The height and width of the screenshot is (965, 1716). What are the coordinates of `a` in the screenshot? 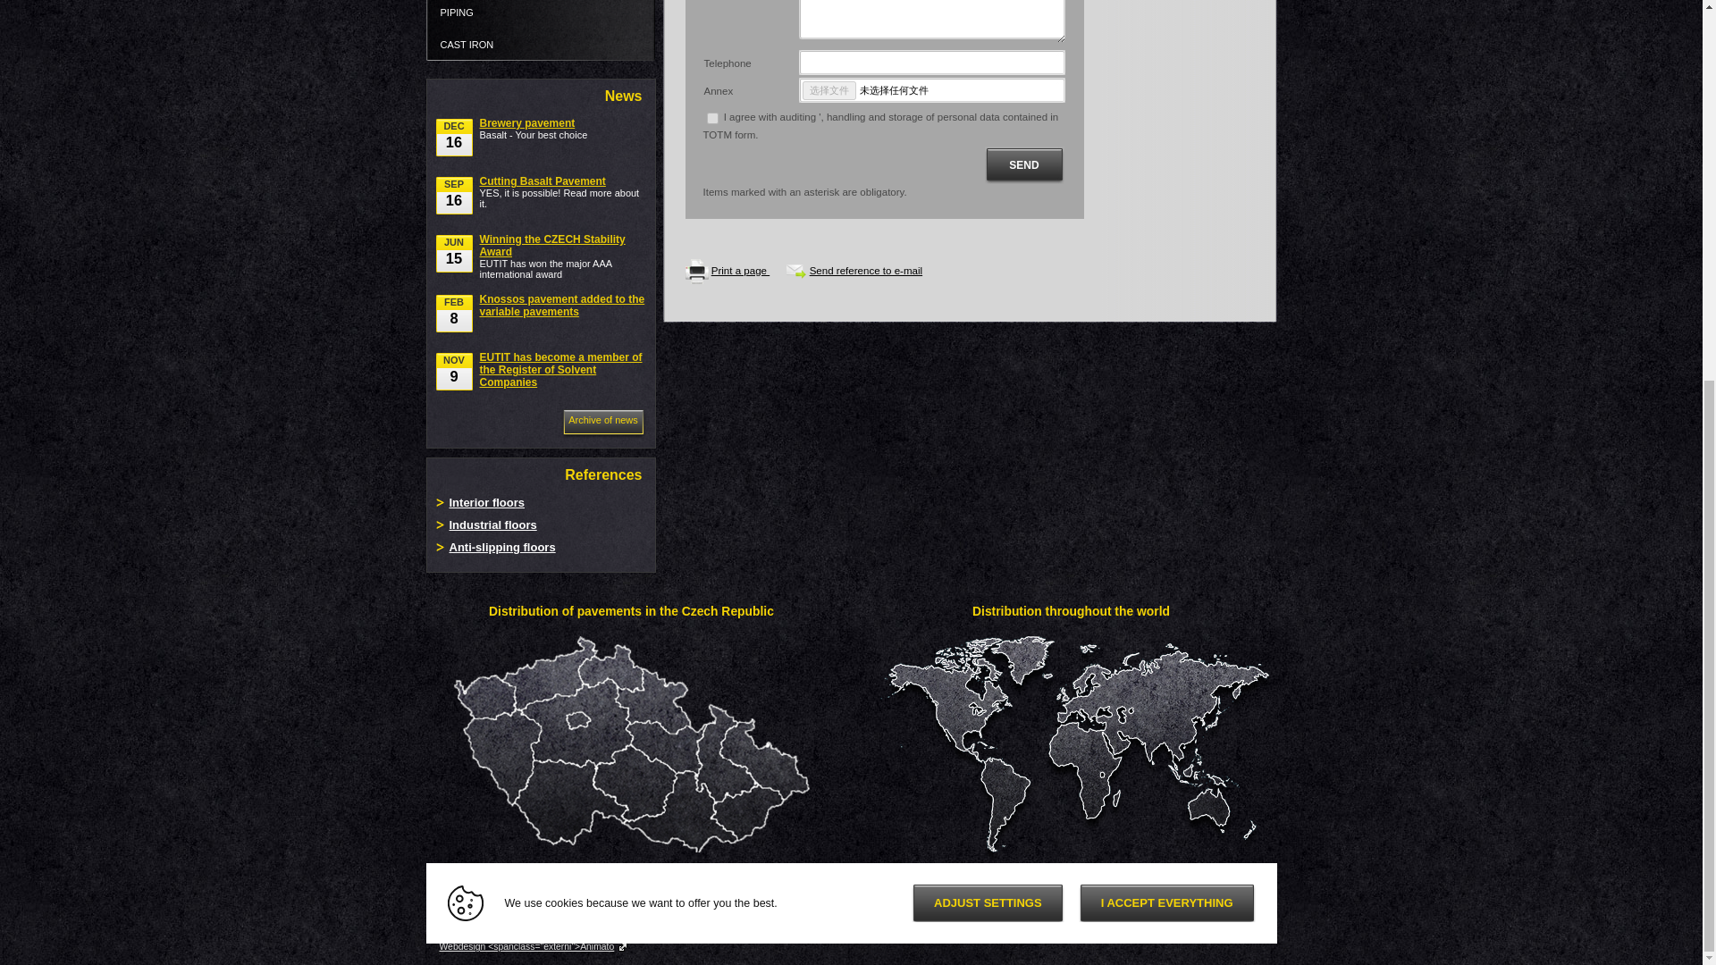 It's located at (711, 118).